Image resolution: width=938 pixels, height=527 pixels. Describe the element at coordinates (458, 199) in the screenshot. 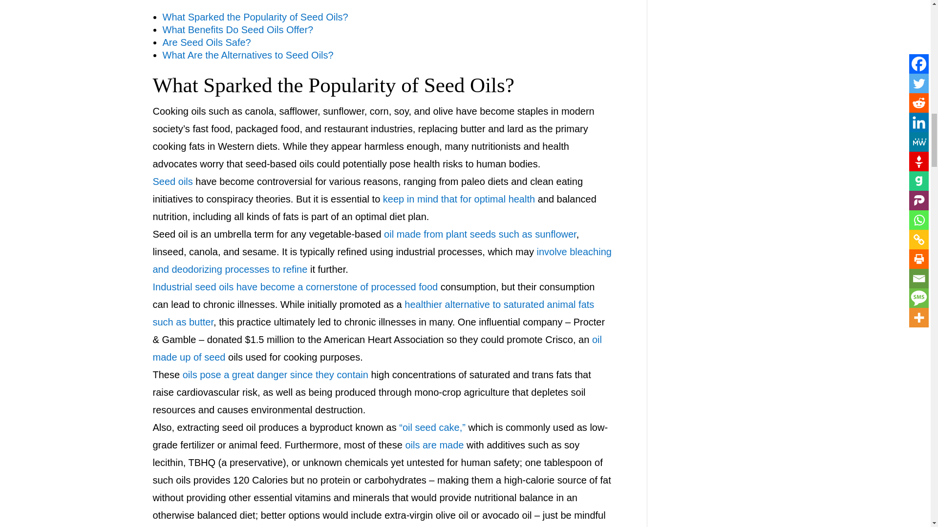

I see `keep in mind that for optimal health` at that location.